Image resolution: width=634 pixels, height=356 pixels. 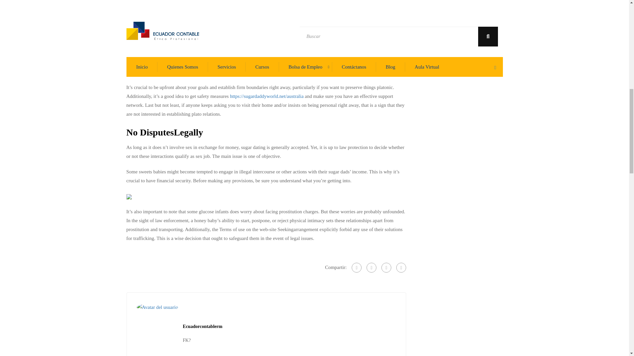 I want to click on Twitter, so click(x=386, y=268).